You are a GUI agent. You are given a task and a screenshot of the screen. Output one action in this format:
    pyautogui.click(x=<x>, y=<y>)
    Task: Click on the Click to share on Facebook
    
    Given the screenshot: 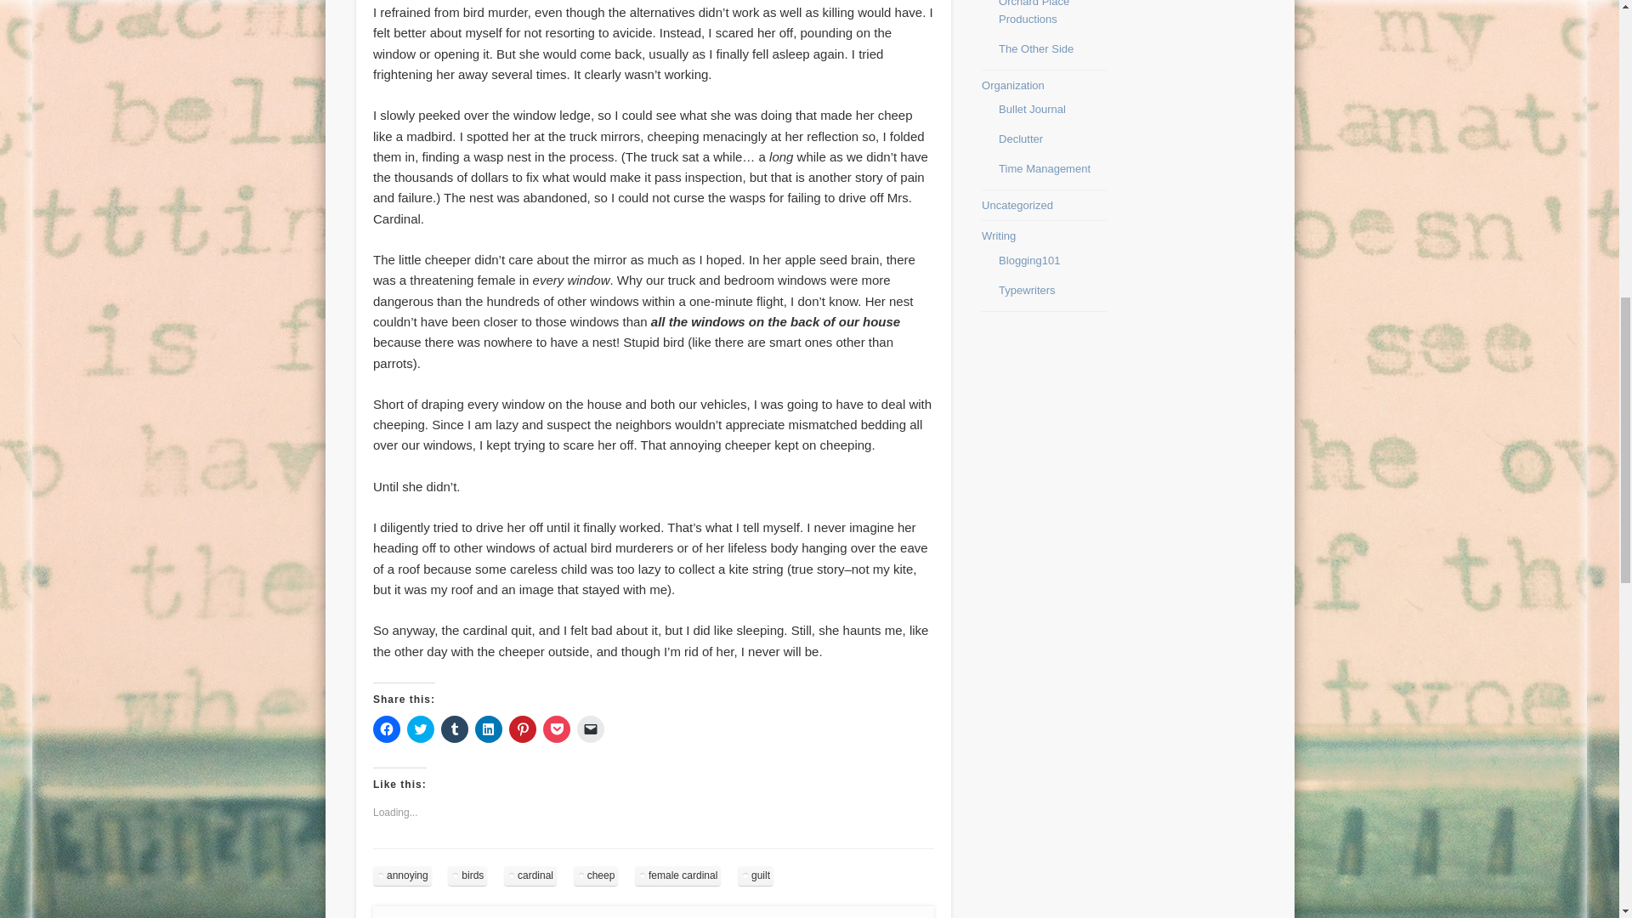 What is the action you would take?
    pyautogui.click(x=386, y=729)
    